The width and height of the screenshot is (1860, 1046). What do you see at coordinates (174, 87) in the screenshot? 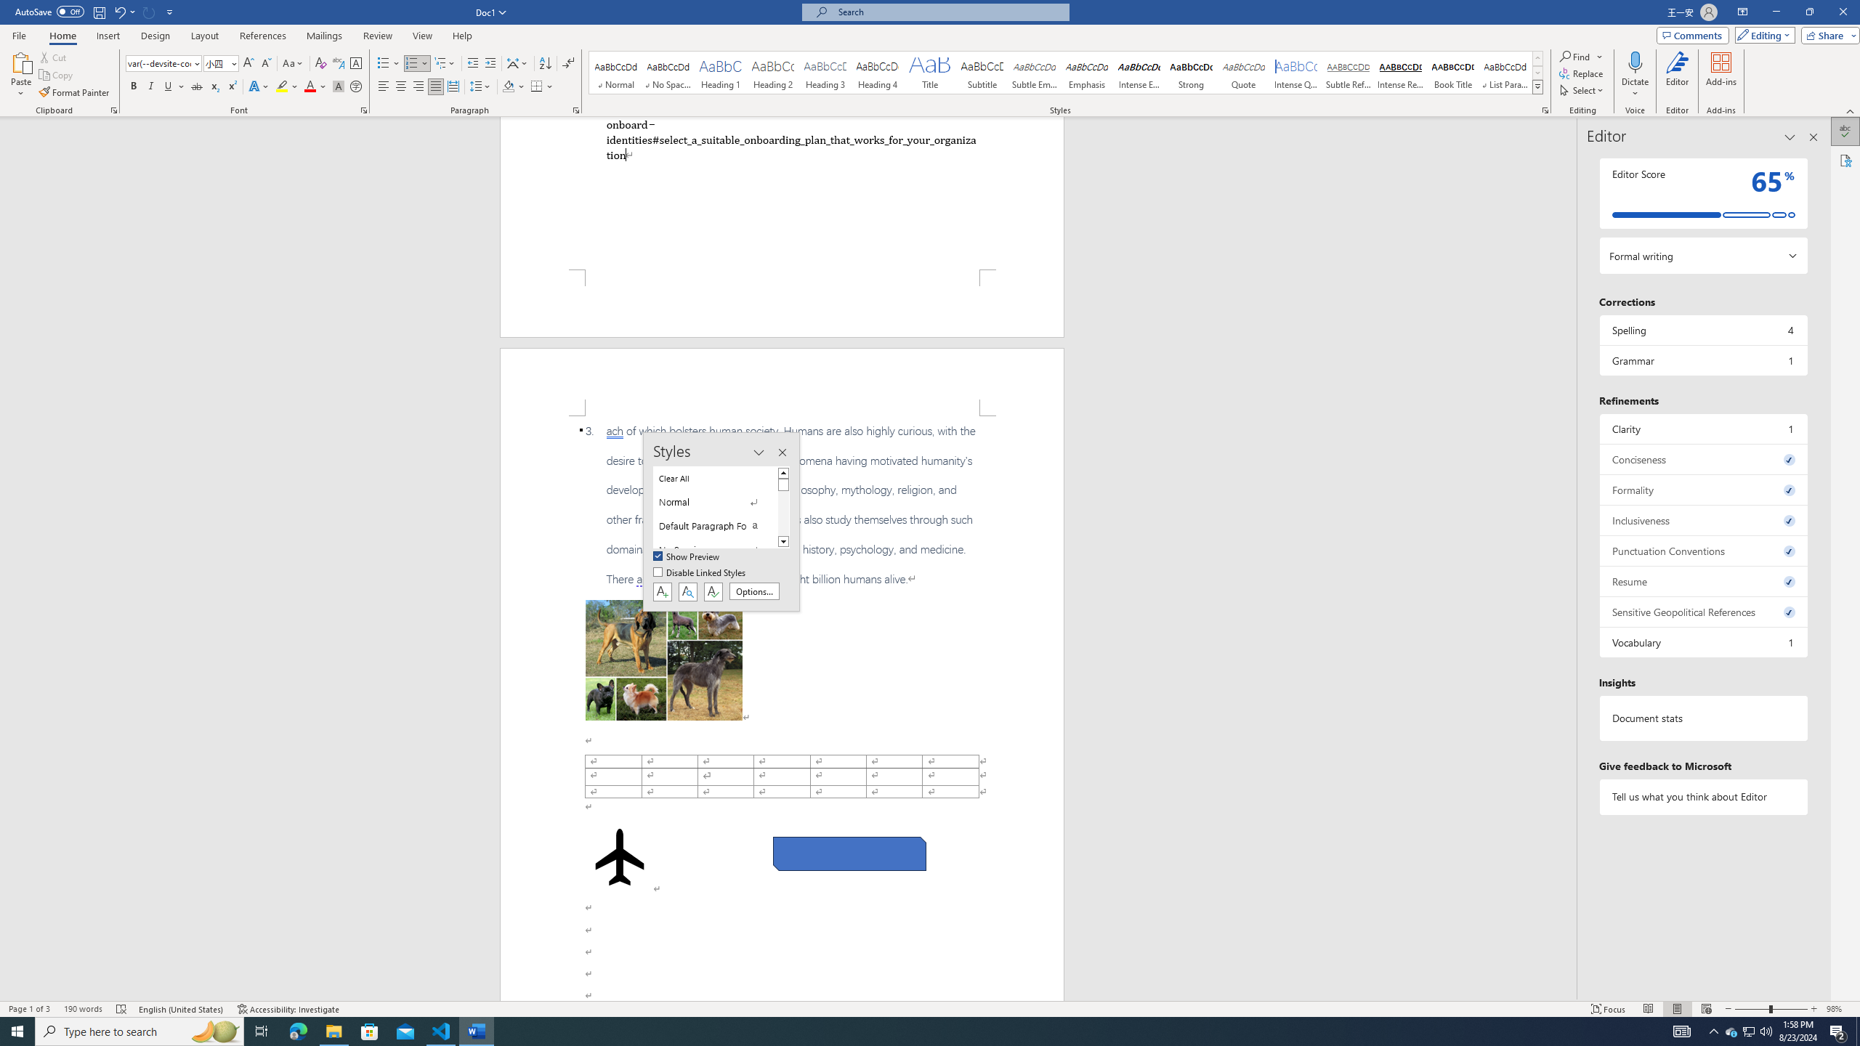
I see `Underline` at bounding box center [174, 87].